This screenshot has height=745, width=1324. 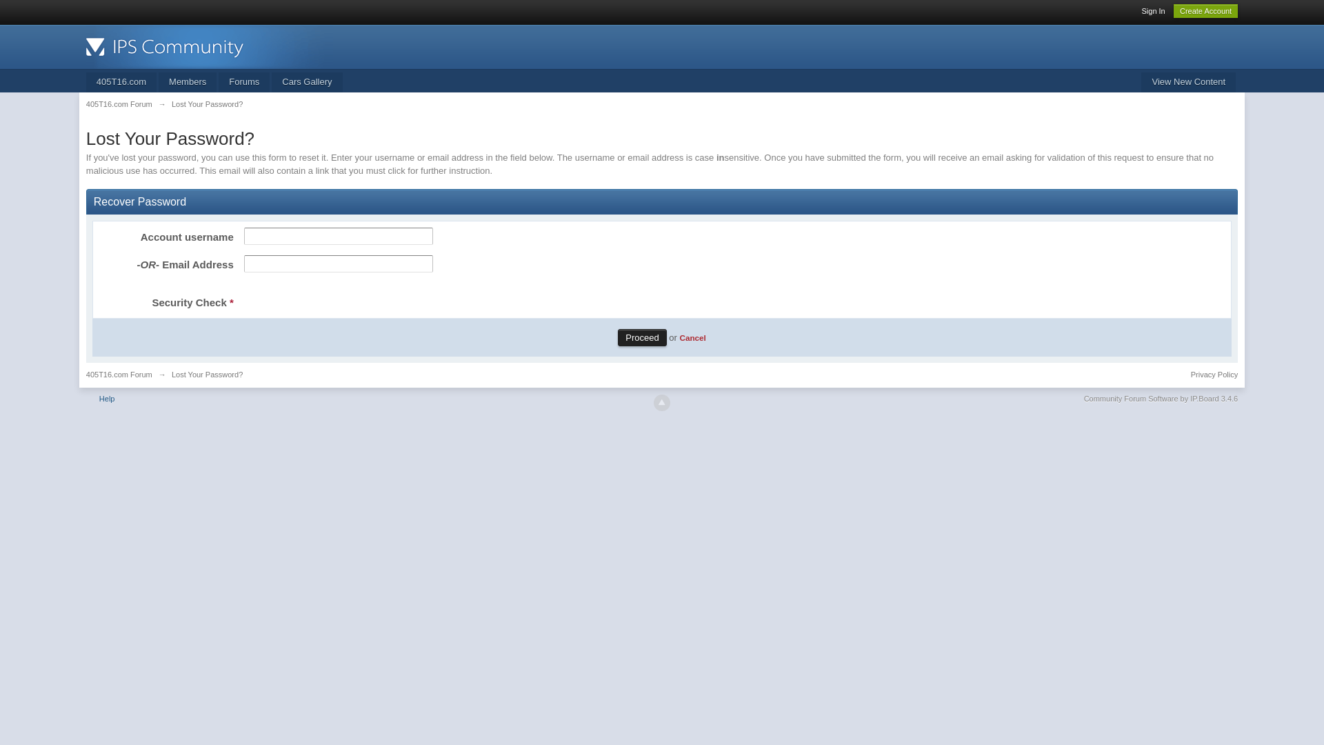 I want to click on Cancel, so click(x=692, y=338).